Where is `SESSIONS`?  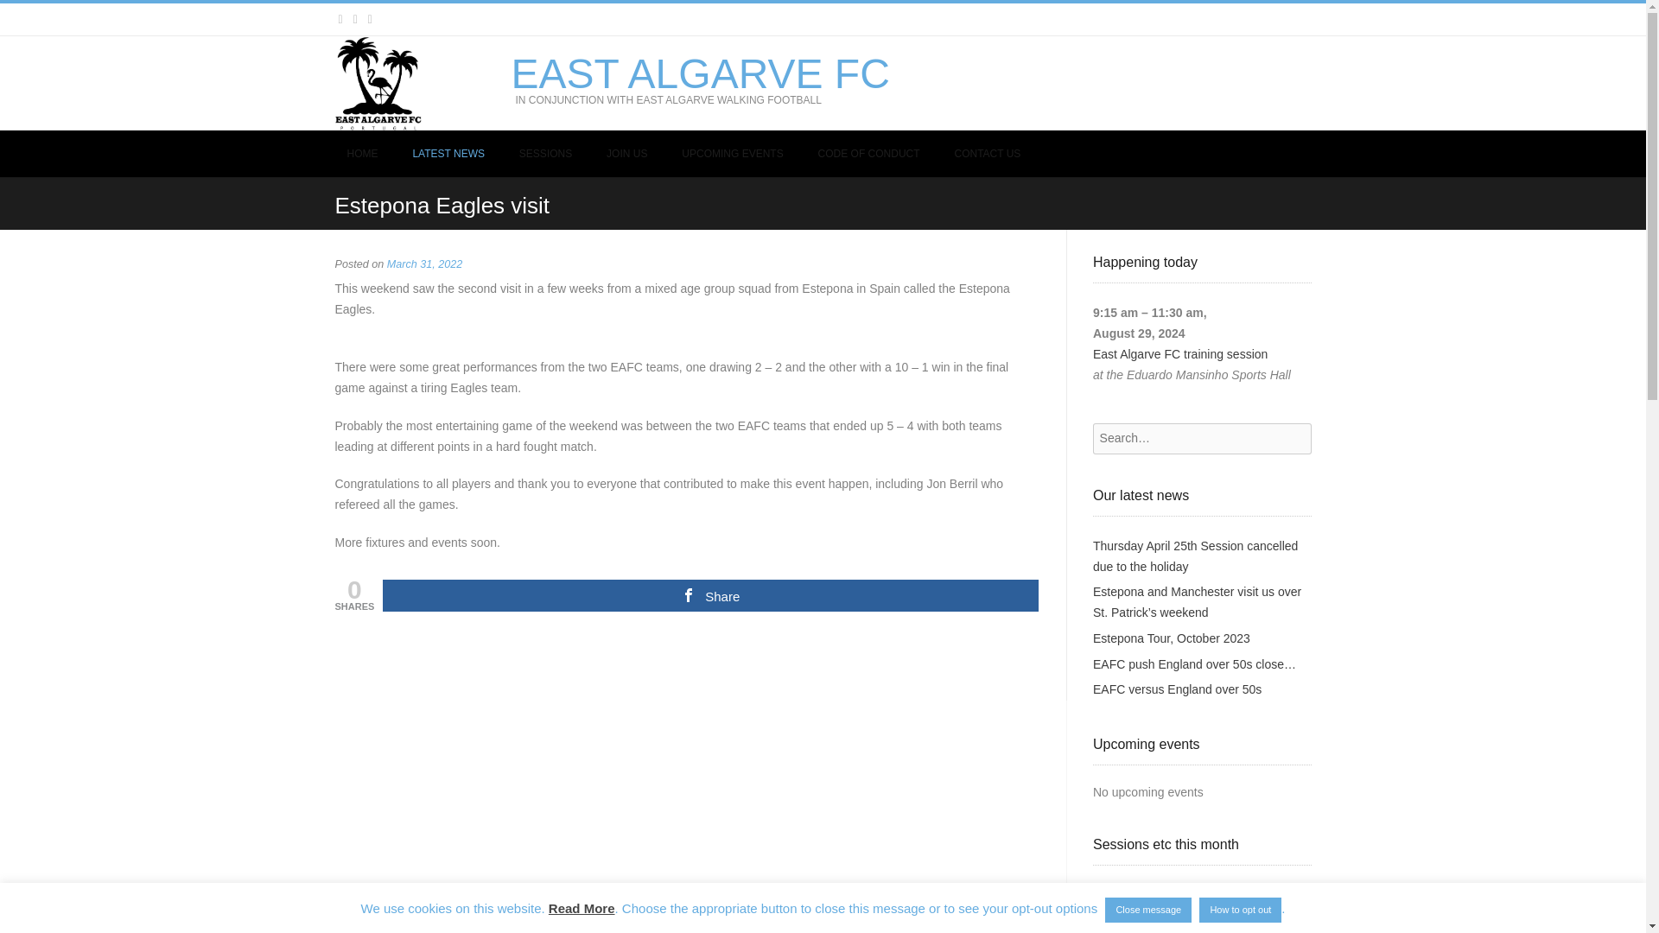
SESSIONS is located at coordinates (545, 154).